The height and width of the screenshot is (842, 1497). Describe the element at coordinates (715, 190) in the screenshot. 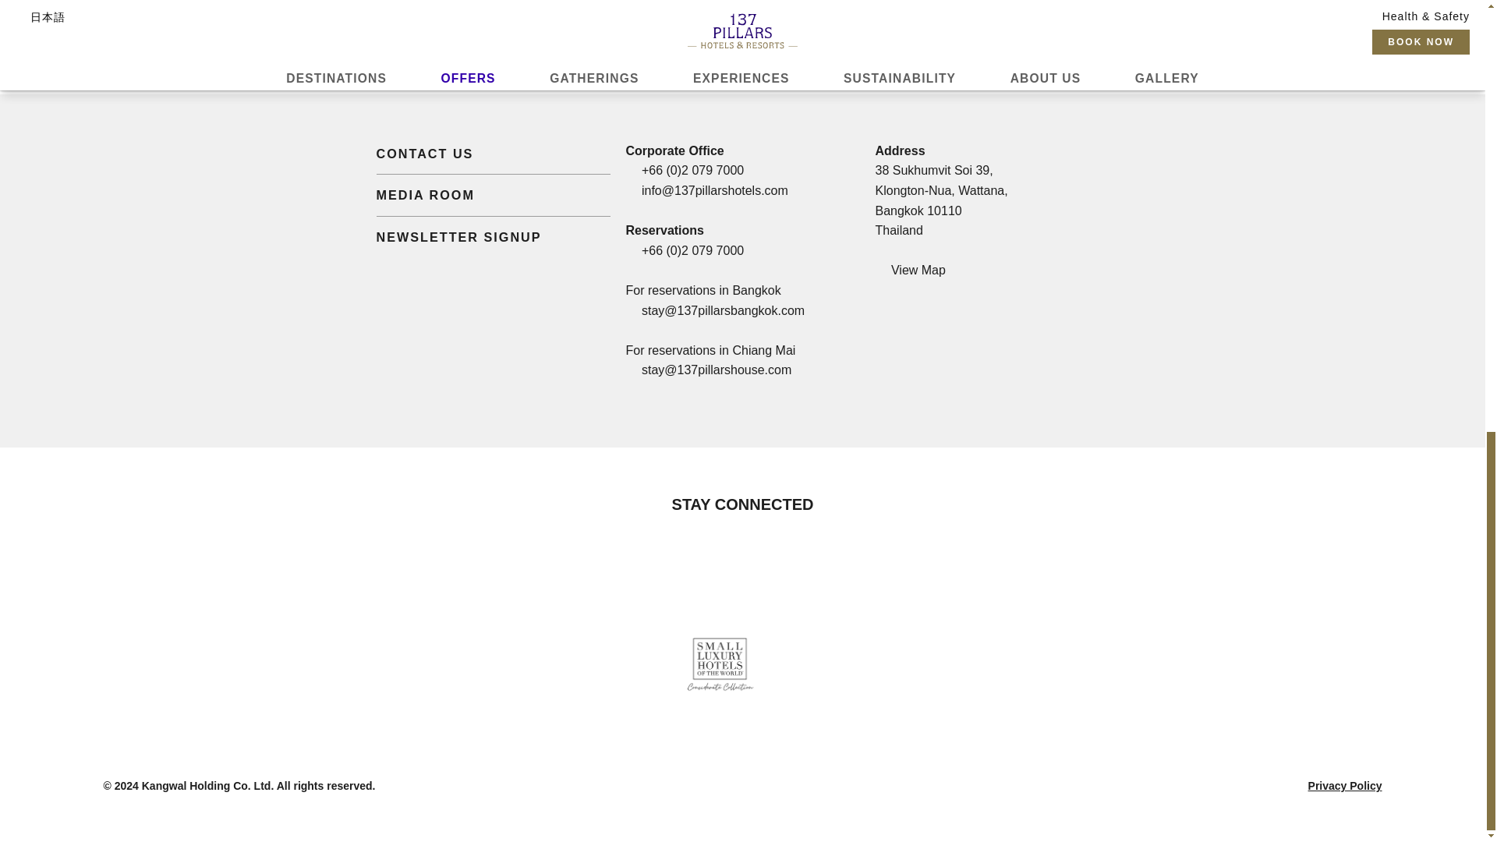

I see `Email us` at that location.